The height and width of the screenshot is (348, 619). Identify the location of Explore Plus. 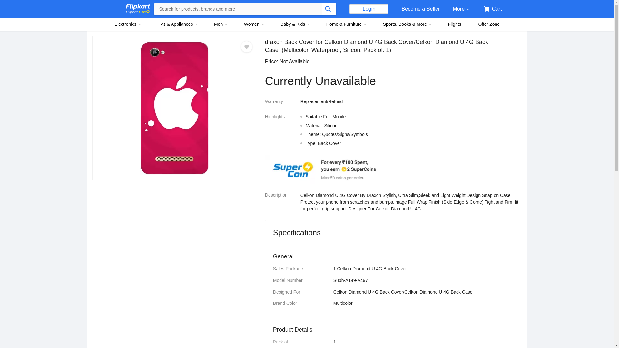
(137, 12).